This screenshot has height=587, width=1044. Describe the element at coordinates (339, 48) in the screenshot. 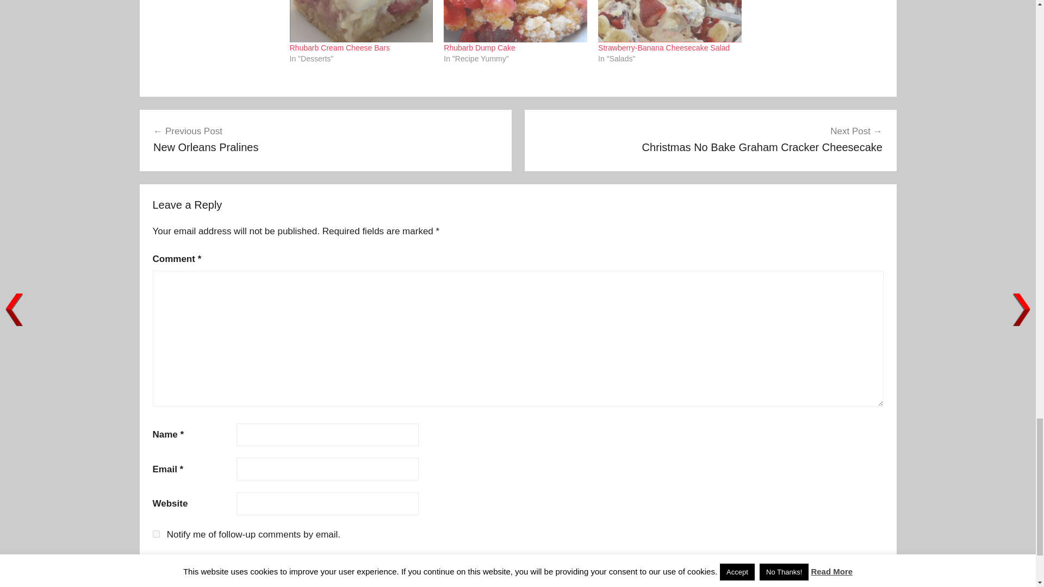

I see `Rhubarb Cream Cheese Bars` at that location.